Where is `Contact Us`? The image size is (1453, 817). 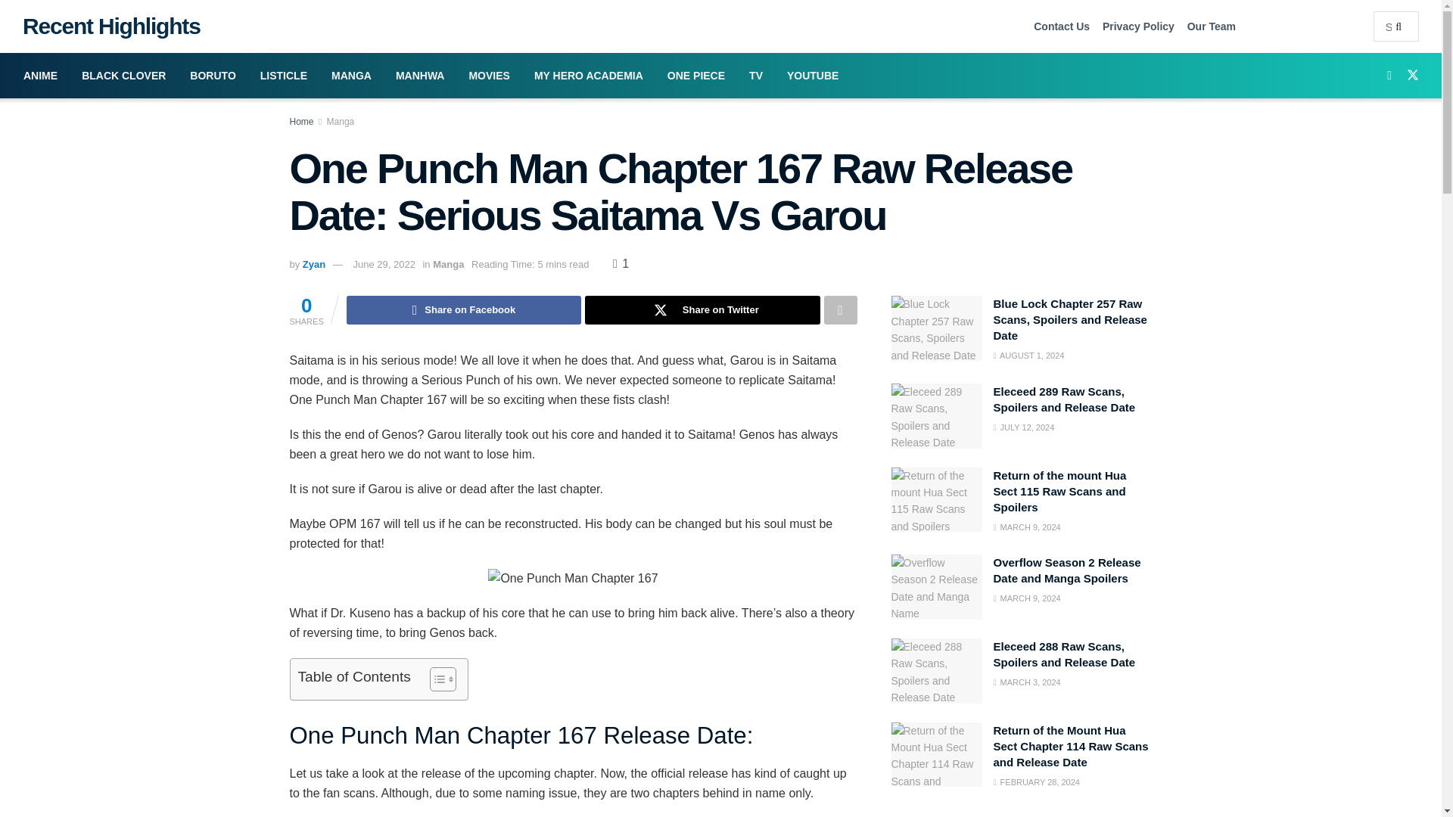 Contact Us is located at coordinates (1061, 26).